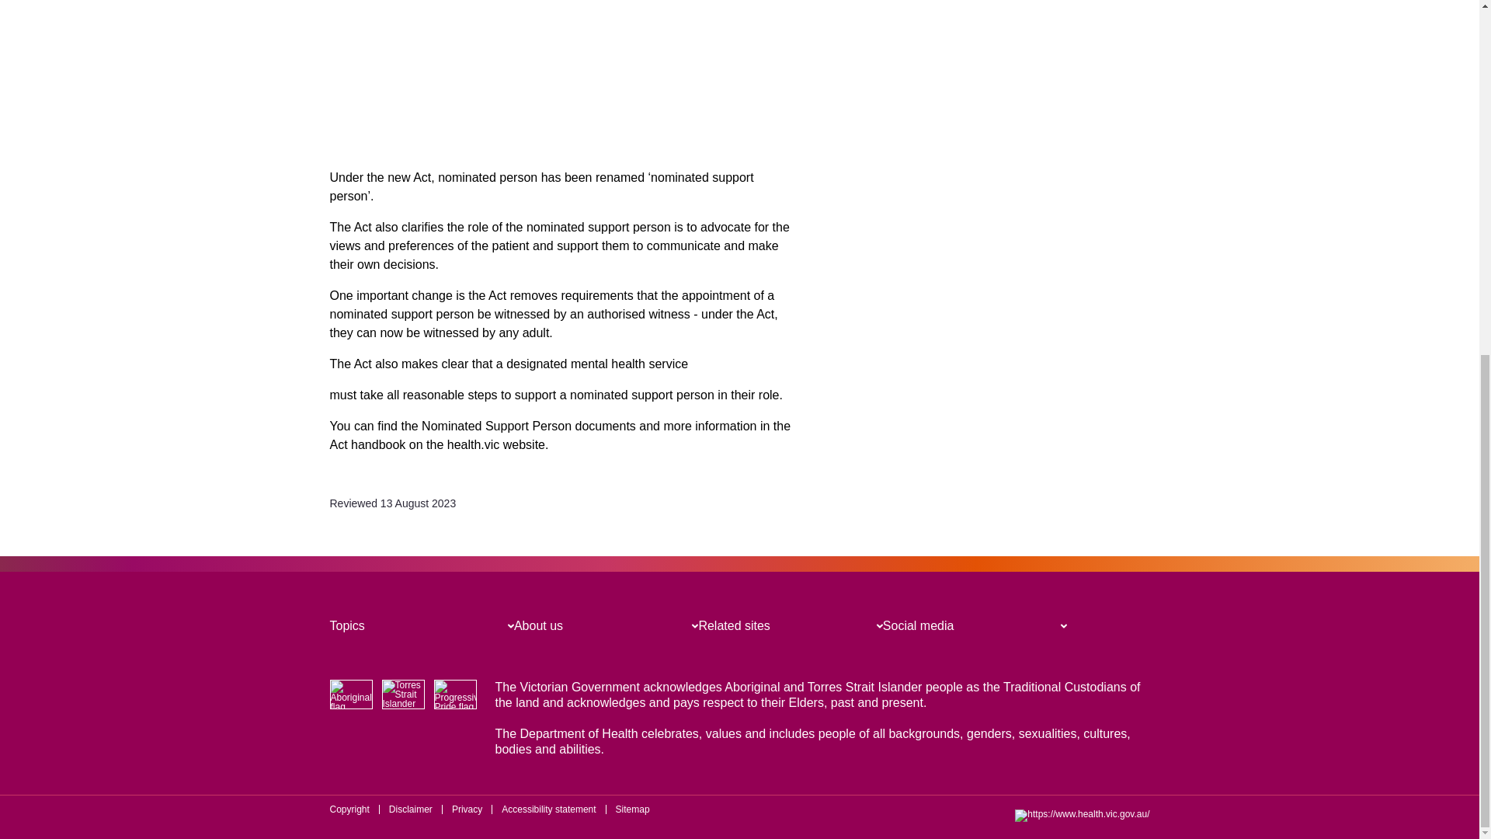 This screenshot has height=839, width=1491. Describe the element at coordinates (632, 809) in the screenshot. I see `Sitemap` at that location.